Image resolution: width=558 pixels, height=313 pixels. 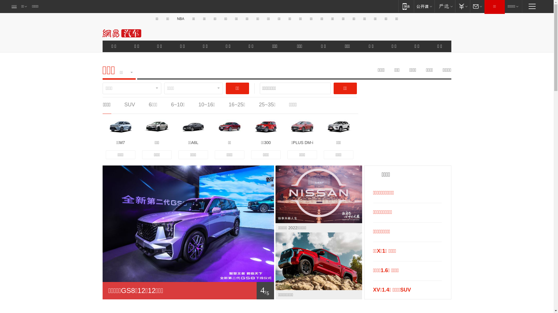 I want to click on 1/ 5, so click(x=188, y=291).